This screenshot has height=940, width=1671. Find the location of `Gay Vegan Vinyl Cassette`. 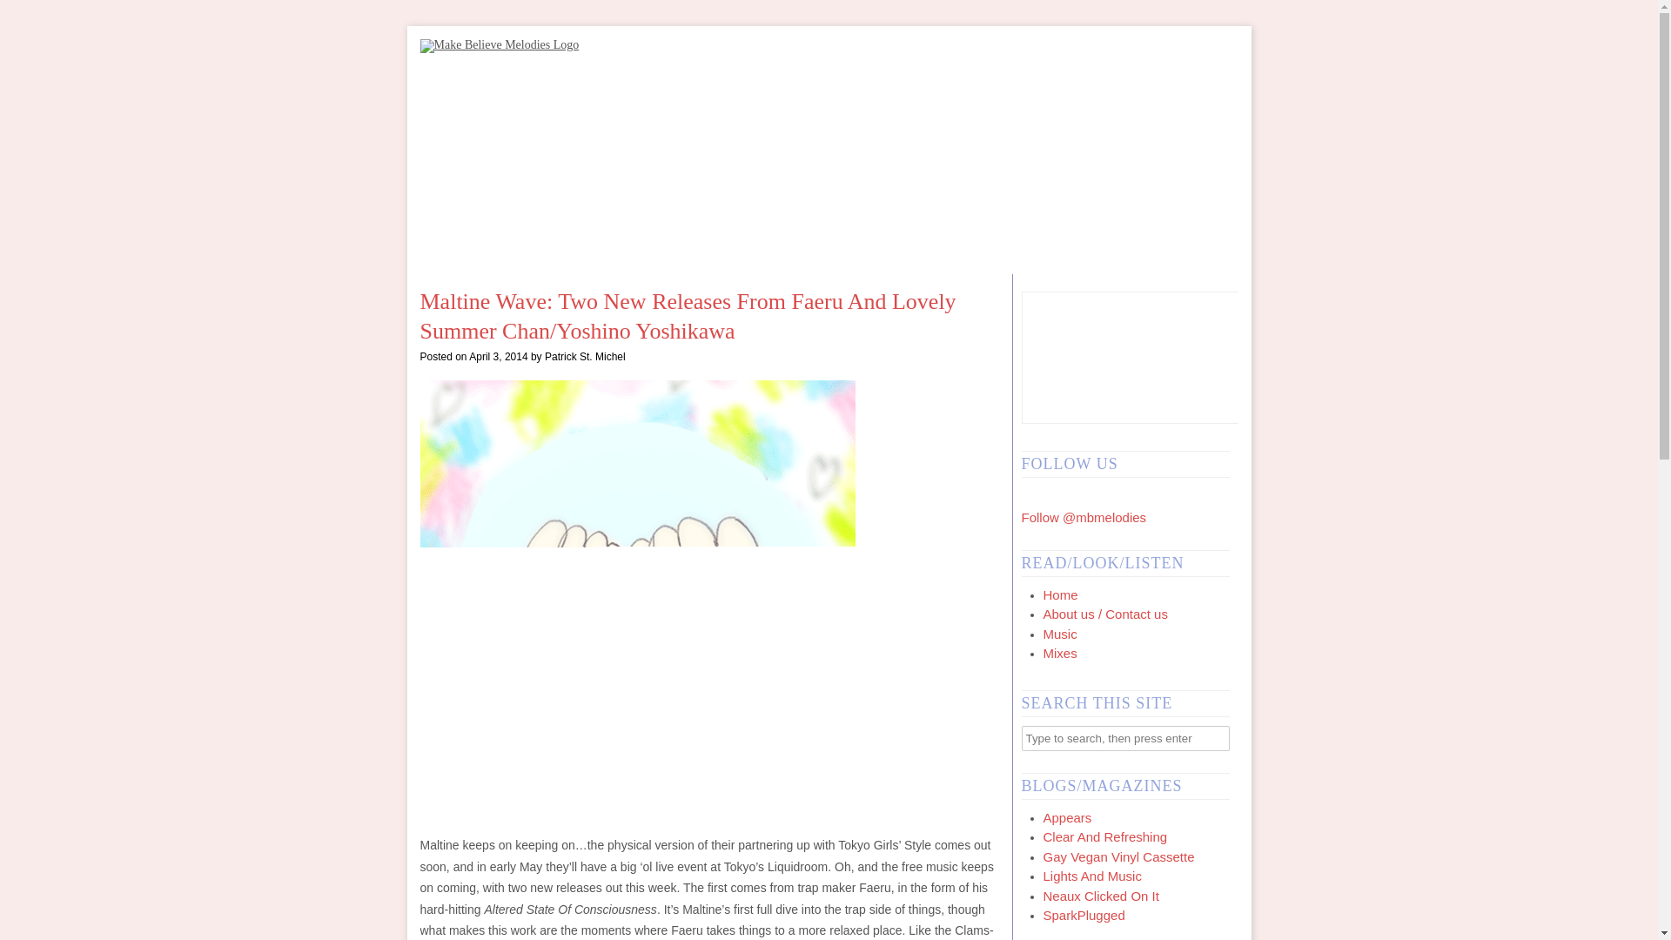

Gay Vegan Vinyl Cassette is located at coordinates (1118, 856).